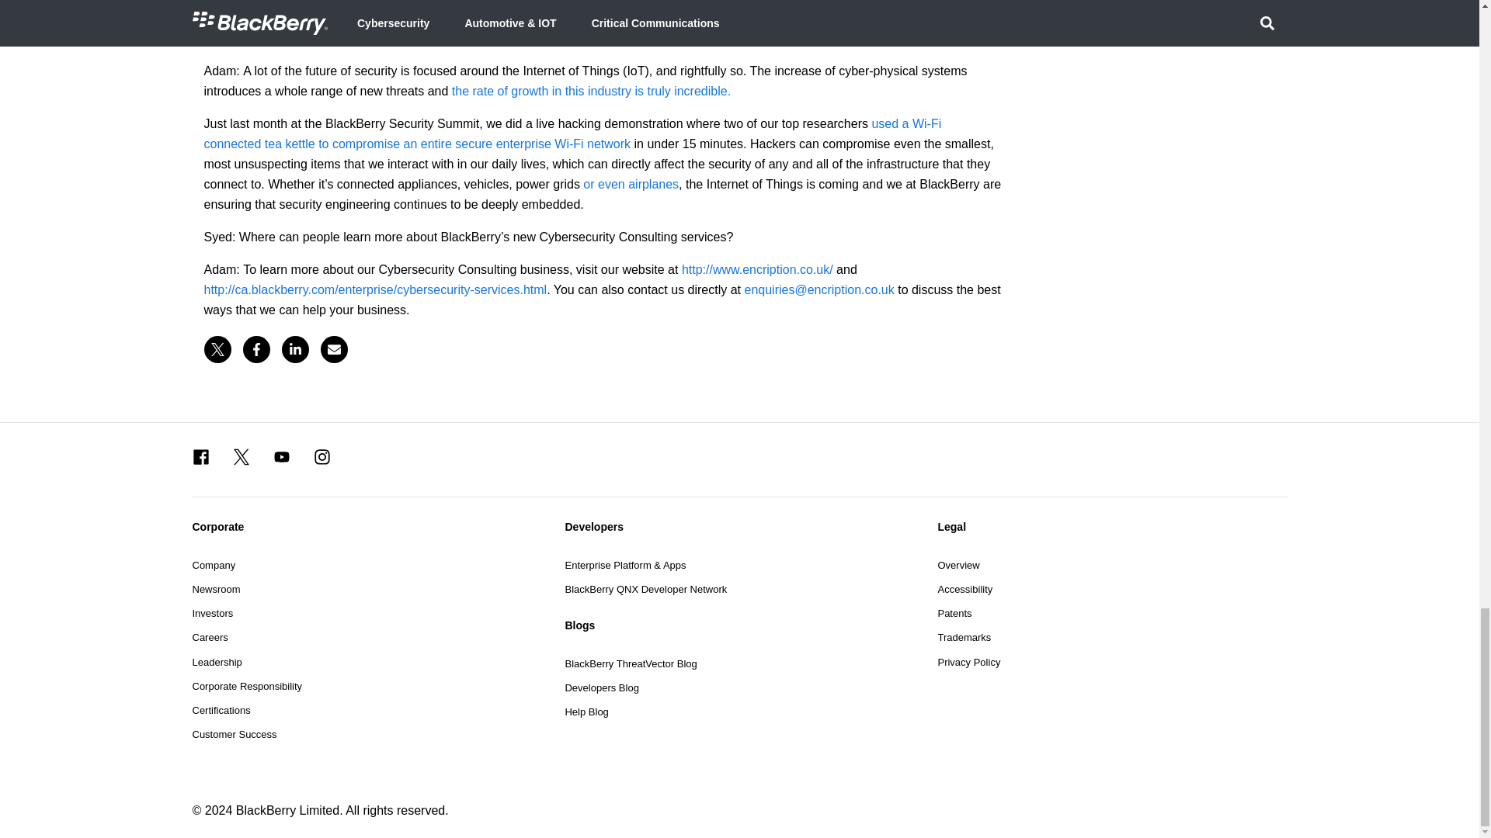  Describe the element at coordinates (255, 349) in the screenshot. I see `Share on Facebook` at that location.